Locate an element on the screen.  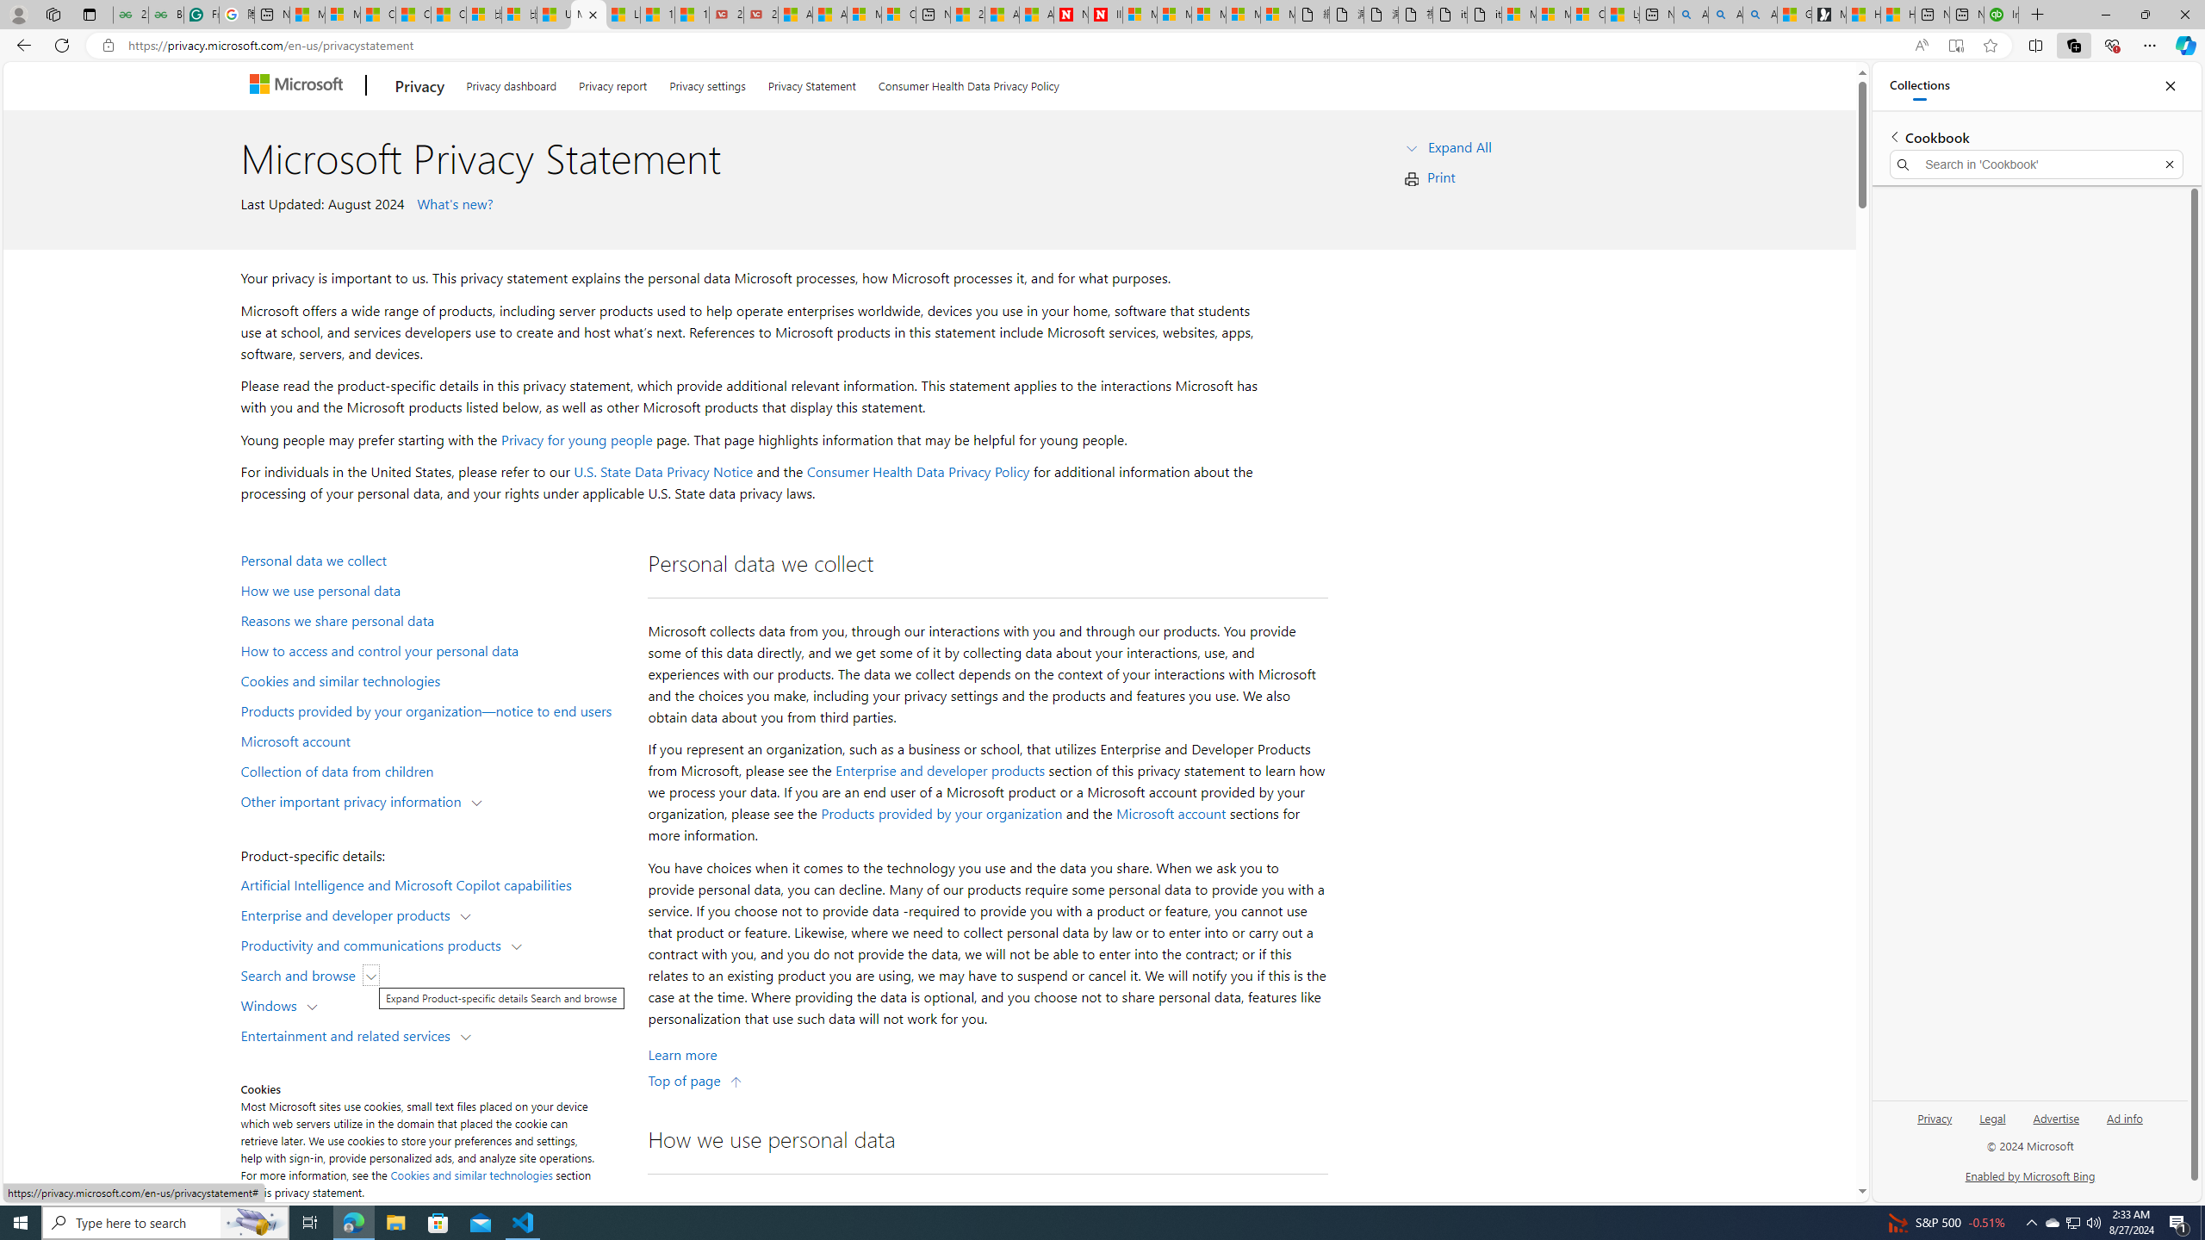
Privacy settings is located at coordinates (706, 83).